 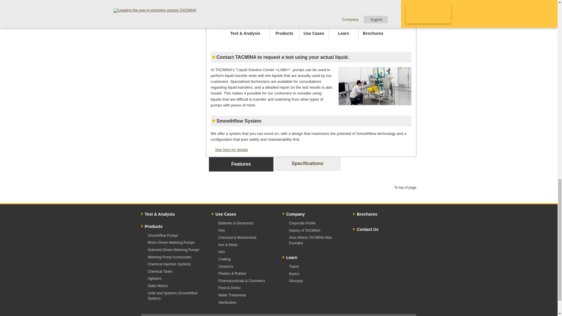 I want to click on See here for details, so click(x=229, y=150).